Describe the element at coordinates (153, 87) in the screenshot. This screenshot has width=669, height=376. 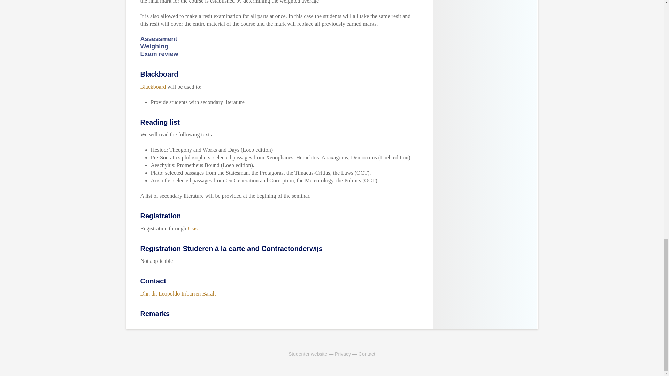
I see `Blackboard` at that location.